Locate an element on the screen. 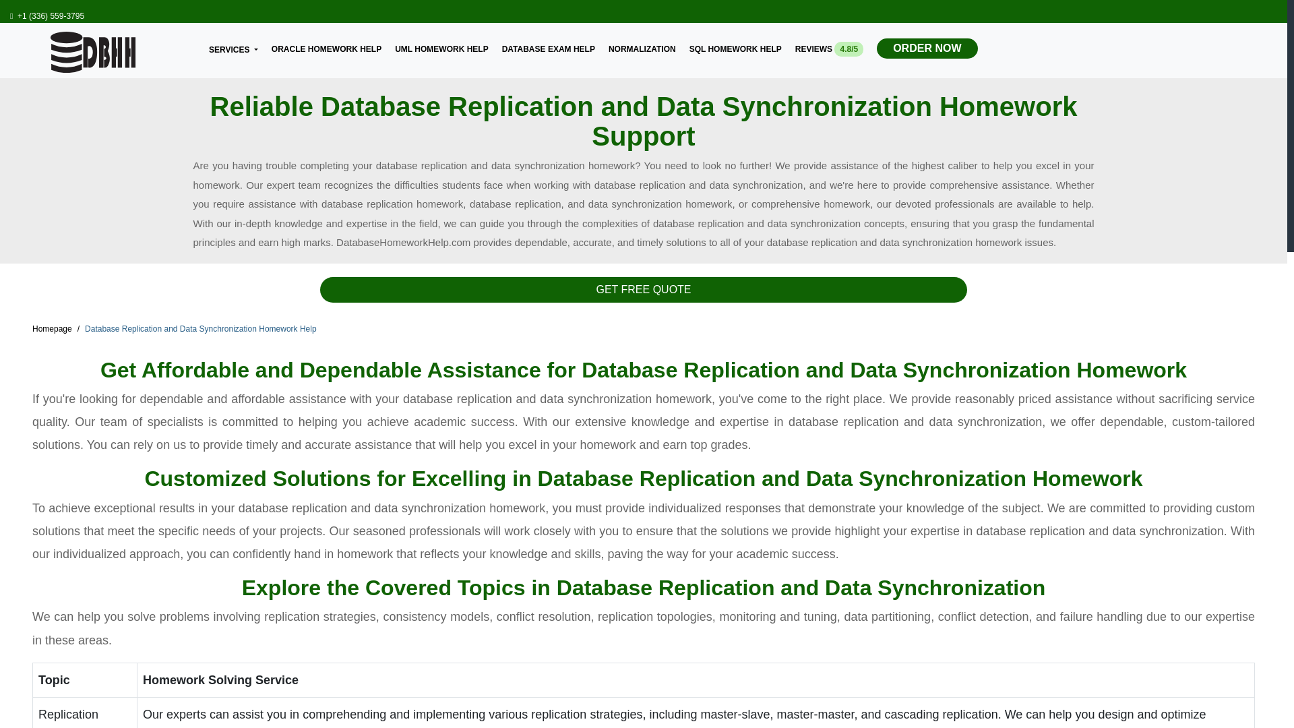 Image resolution: width=1294 pixels, height=728 pixels. NORMALIZATION is located at coordinates (642, 46).